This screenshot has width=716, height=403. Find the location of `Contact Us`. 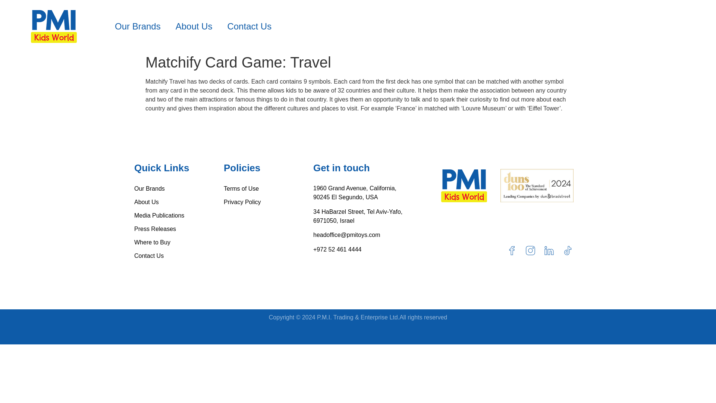

Contact Us is located at coordinates (249, 26).